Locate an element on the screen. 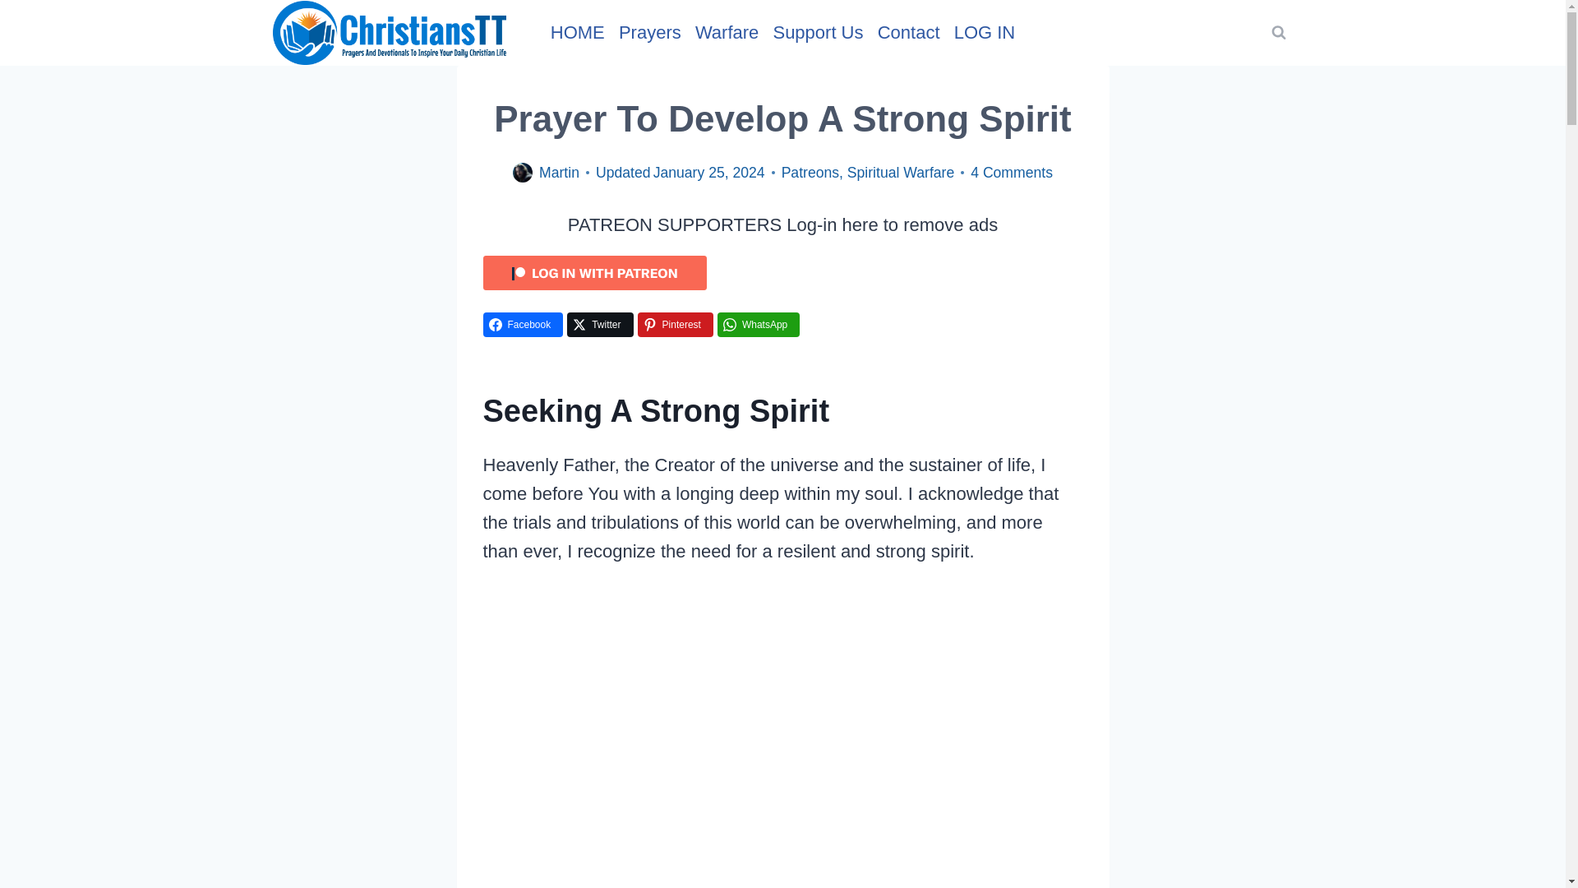 The image size is (1578, 888). Pinterest is located at coordinates (675, 325).